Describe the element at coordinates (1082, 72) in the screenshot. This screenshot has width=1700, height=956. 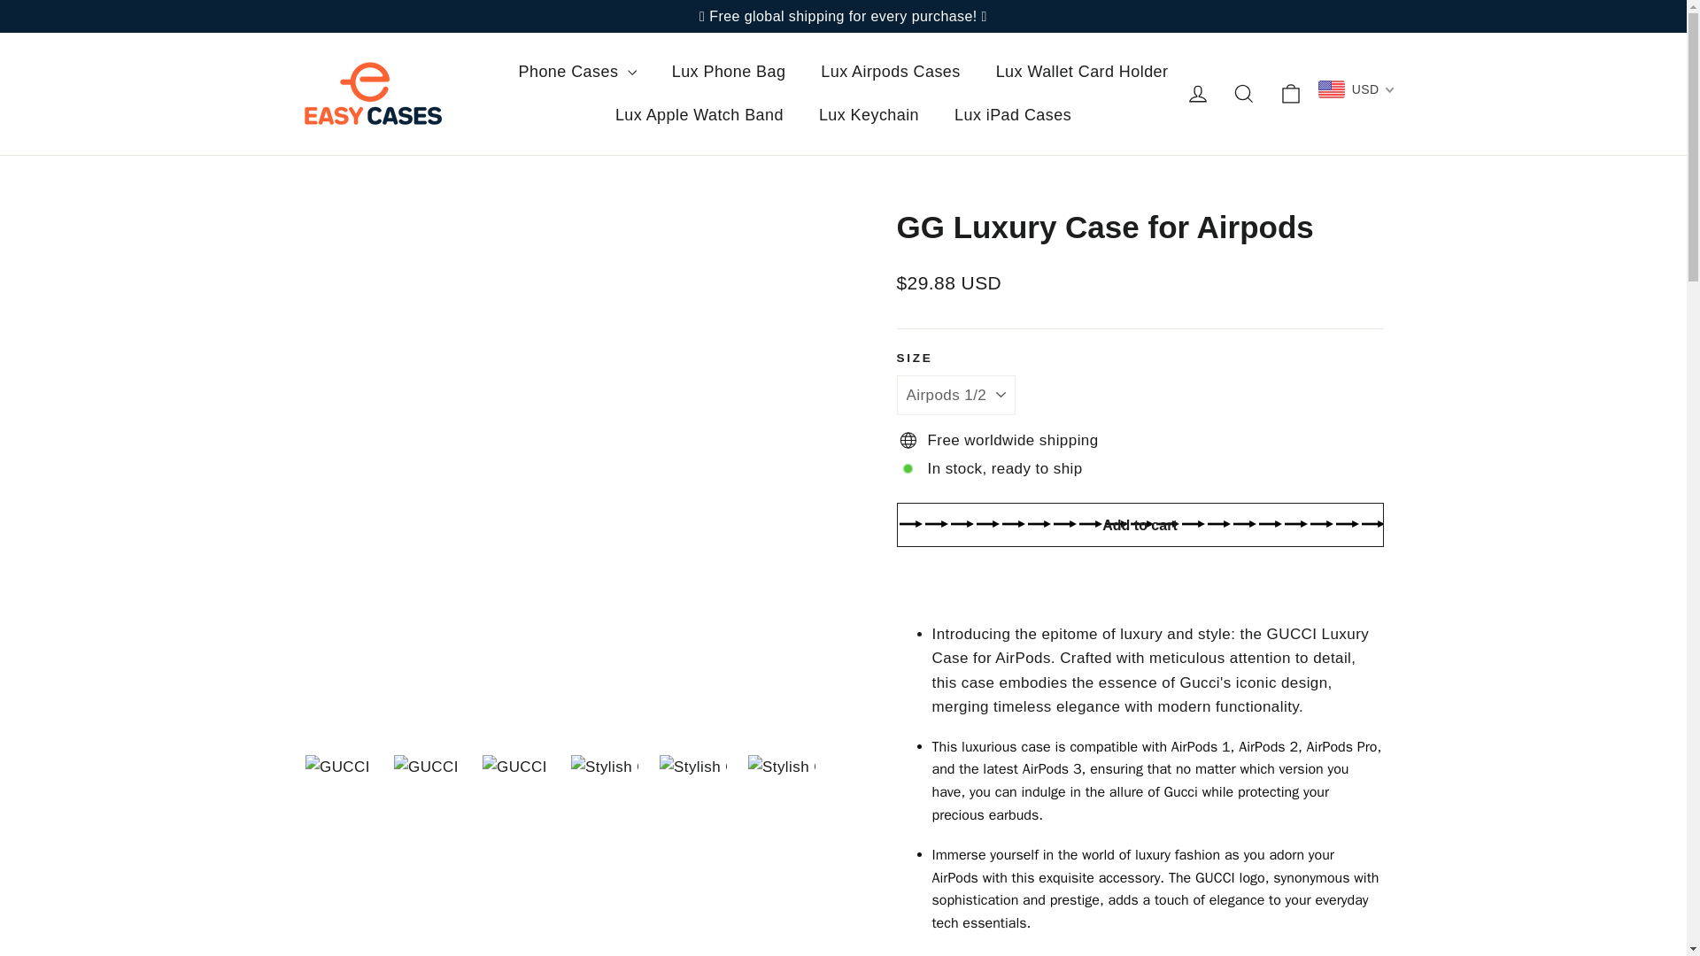
I see `Lux Wallet Card Holder` at that location.